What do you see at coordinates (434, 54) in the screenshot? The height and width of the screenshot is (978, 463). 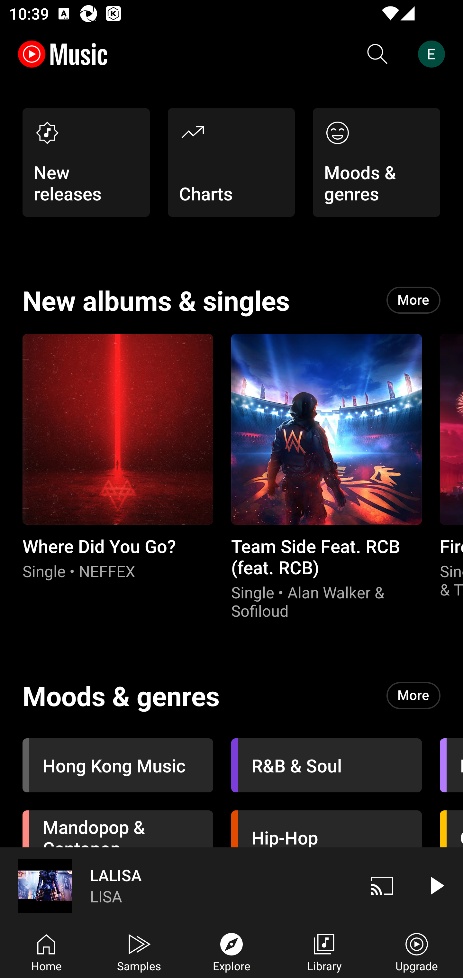 I see `Account` at bounding box center [434, 54].